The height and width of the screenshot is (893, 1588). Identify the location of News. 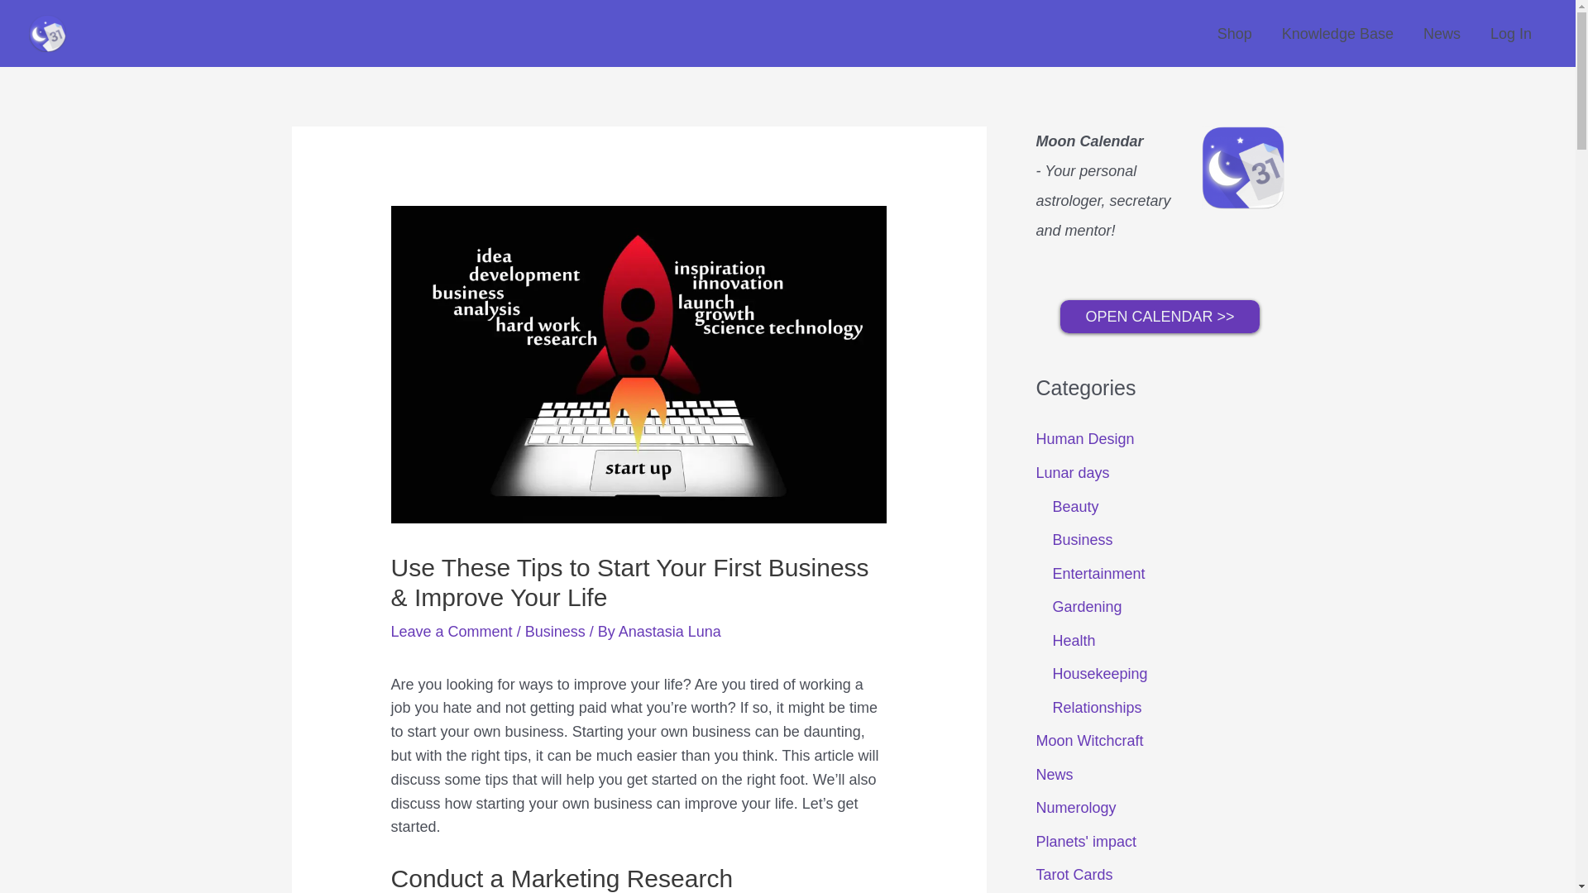
(1442, 33).